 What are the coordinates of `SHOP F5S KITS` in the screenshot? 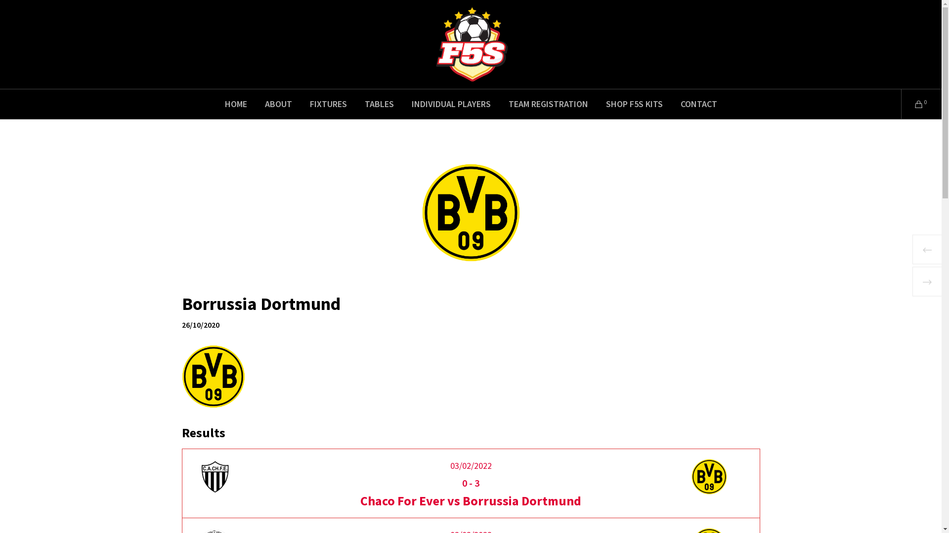 It's located at (635, 104).